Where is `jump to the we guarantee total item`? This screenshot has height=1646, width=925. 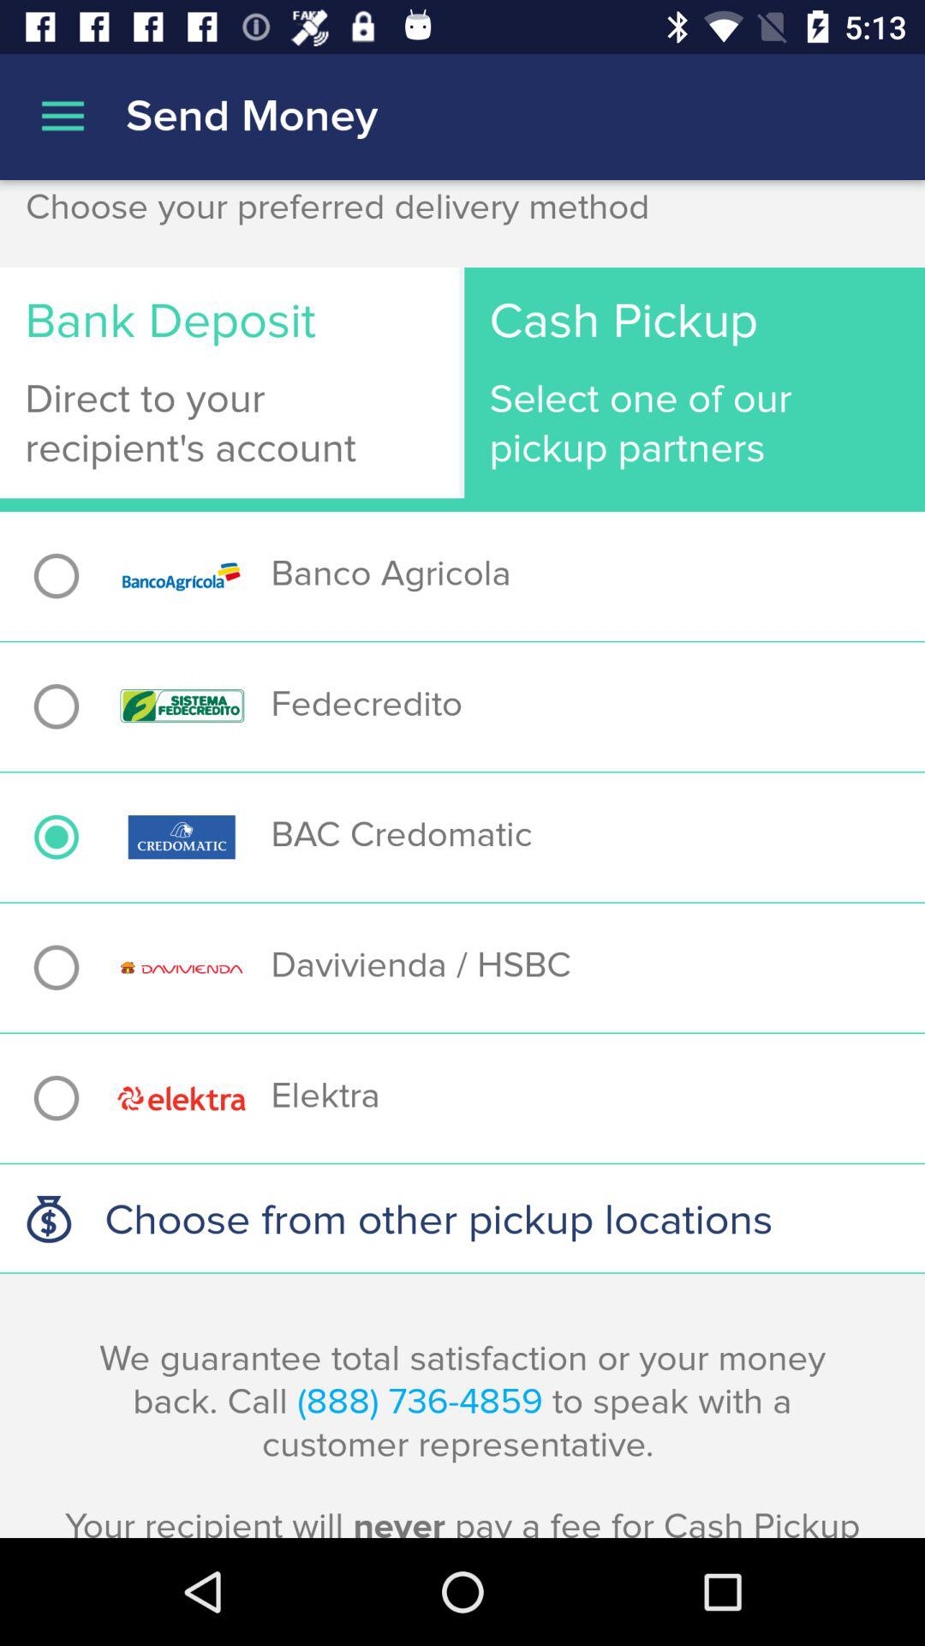
jump to the we guarantee total item is located at coordinates (462, 1437).